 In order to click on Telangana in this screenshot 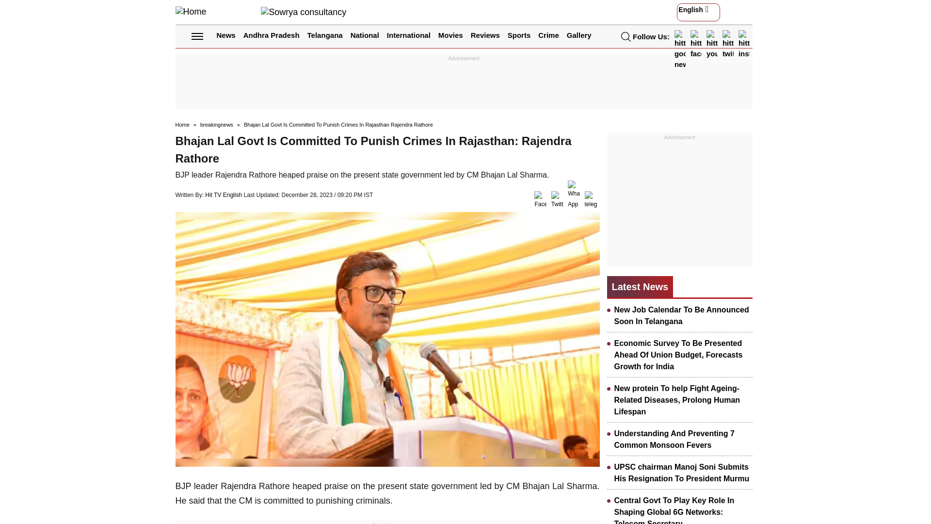, I will do `click(325, 35)`.